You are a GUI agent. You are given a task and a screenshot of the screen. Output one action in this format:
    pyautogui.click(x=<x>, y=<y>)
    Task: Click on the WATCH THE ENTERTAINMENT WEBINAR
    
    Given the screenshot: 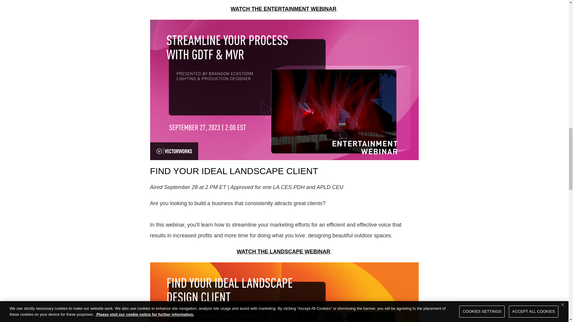 What is the action you would take?
    pyautogui.click(x=284, y=9)
    